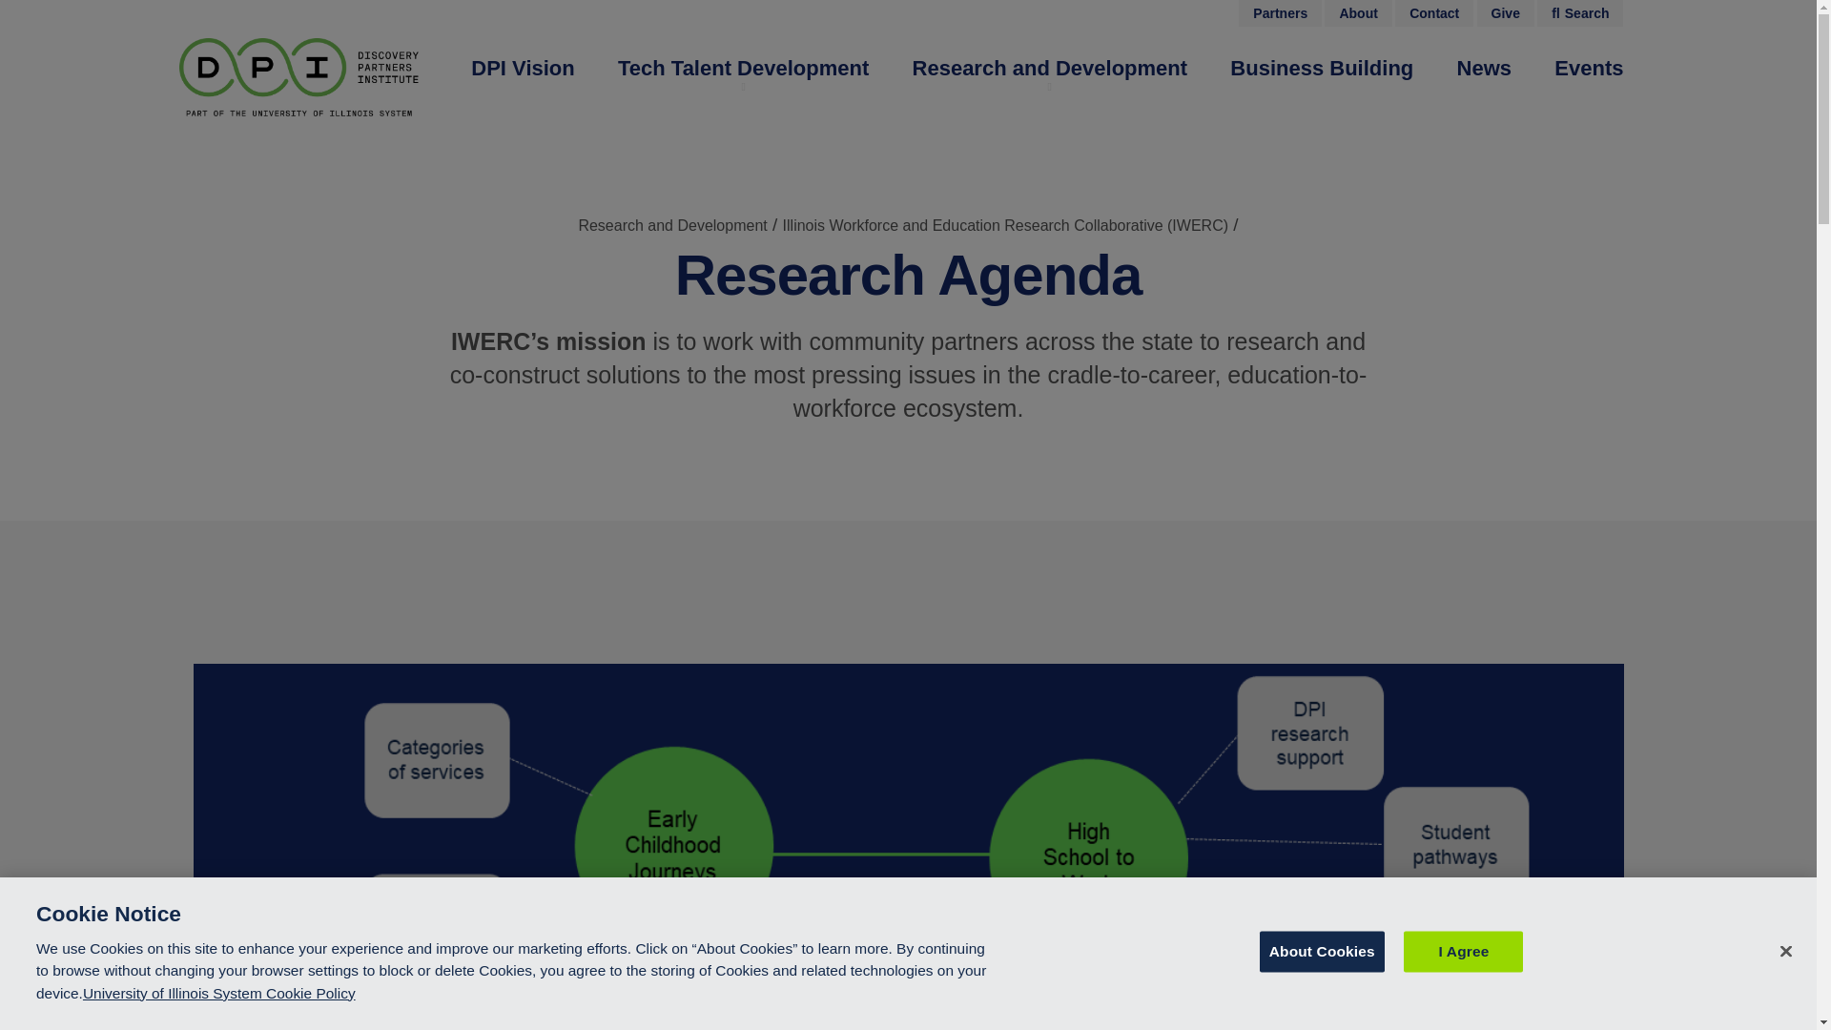  Describe the element at coordinates (523, 69) in the screenshot. I see `DPI Vision` at that location.